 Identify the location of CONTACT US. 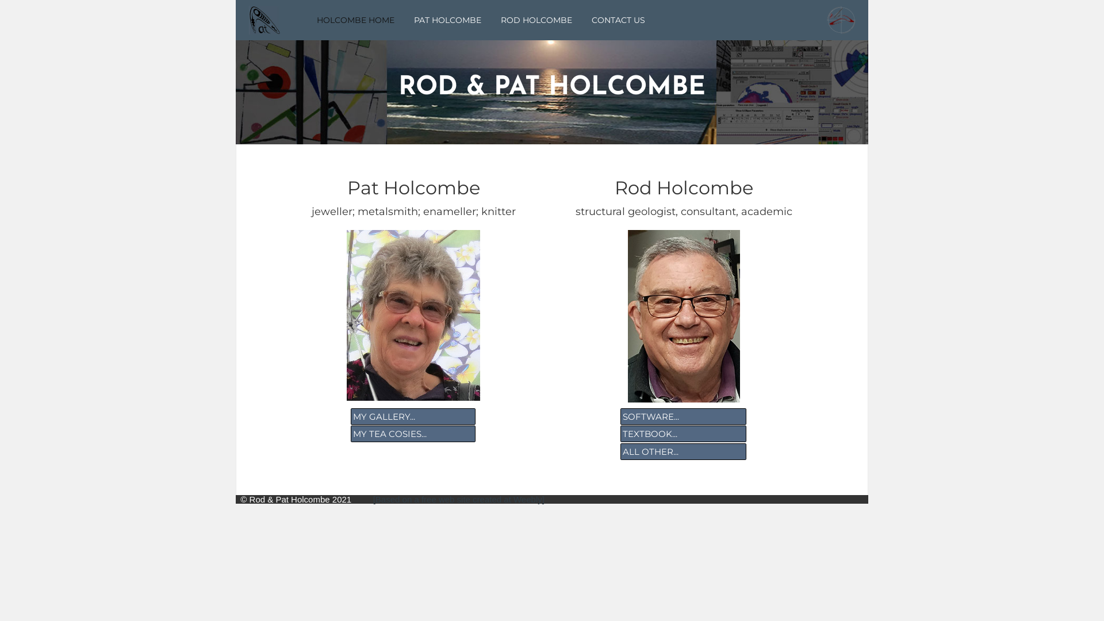
(614, 20).